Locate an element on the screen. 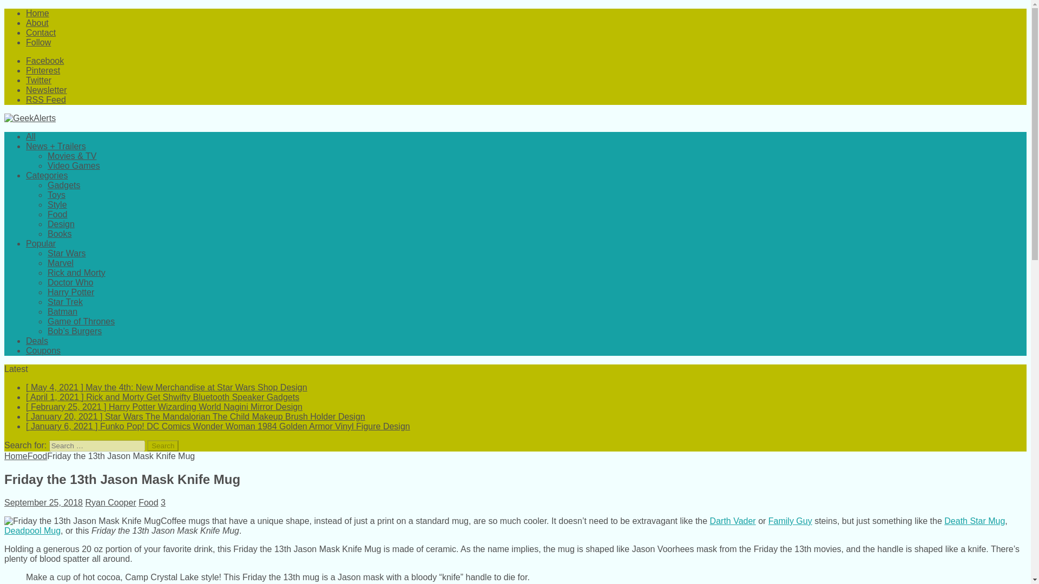  Deals is located at coordinates (37, 341).